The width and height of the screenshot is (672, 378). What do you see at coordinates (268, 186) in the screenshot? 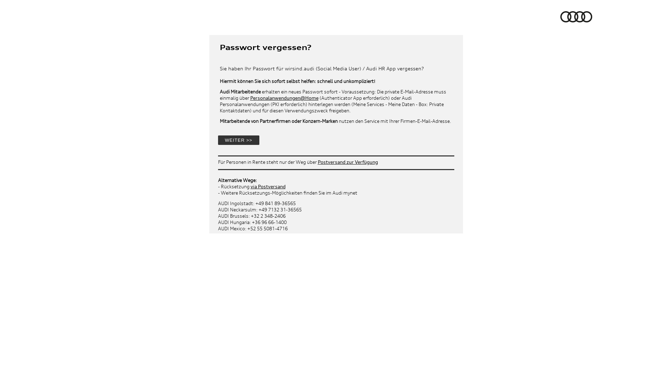
I see `via Postversand` at bounding box center [268, 186].